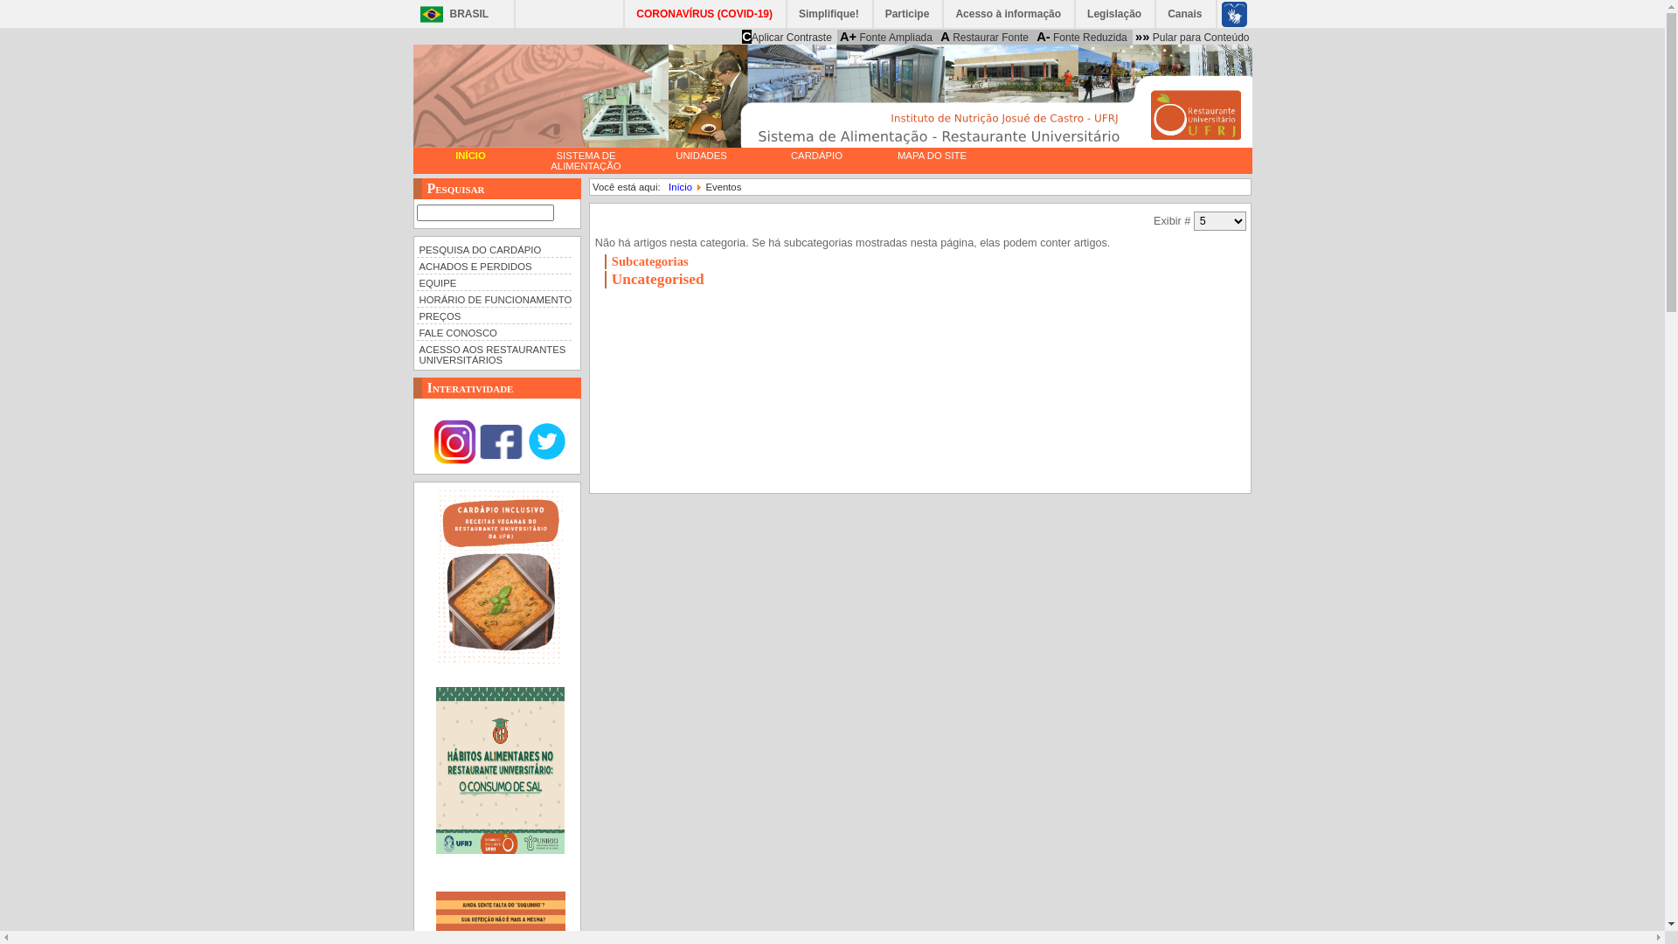 The width and height of the screenshot is (1678, 944). What do you see at coordinates (658, 280) in the screenshot?
I see `Uncategorised` at bounding box center [658, 280].